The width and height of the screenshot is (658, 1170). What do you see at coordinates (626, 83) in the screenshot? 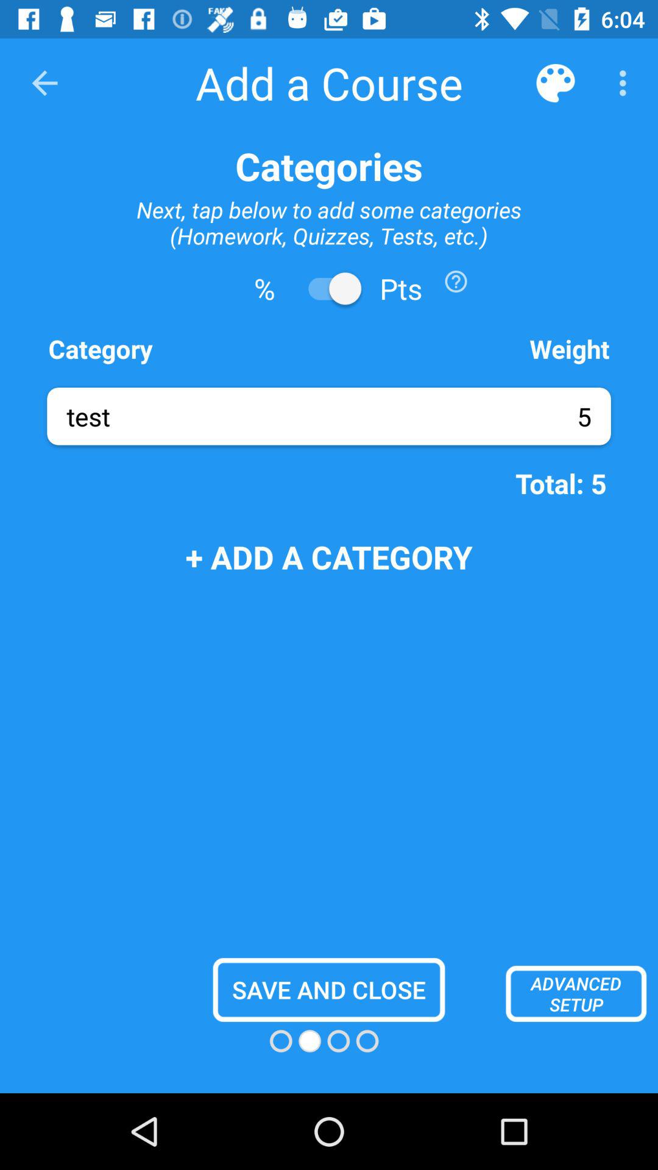
I see `select the icon above categories item` at bounding box center [626, 83].